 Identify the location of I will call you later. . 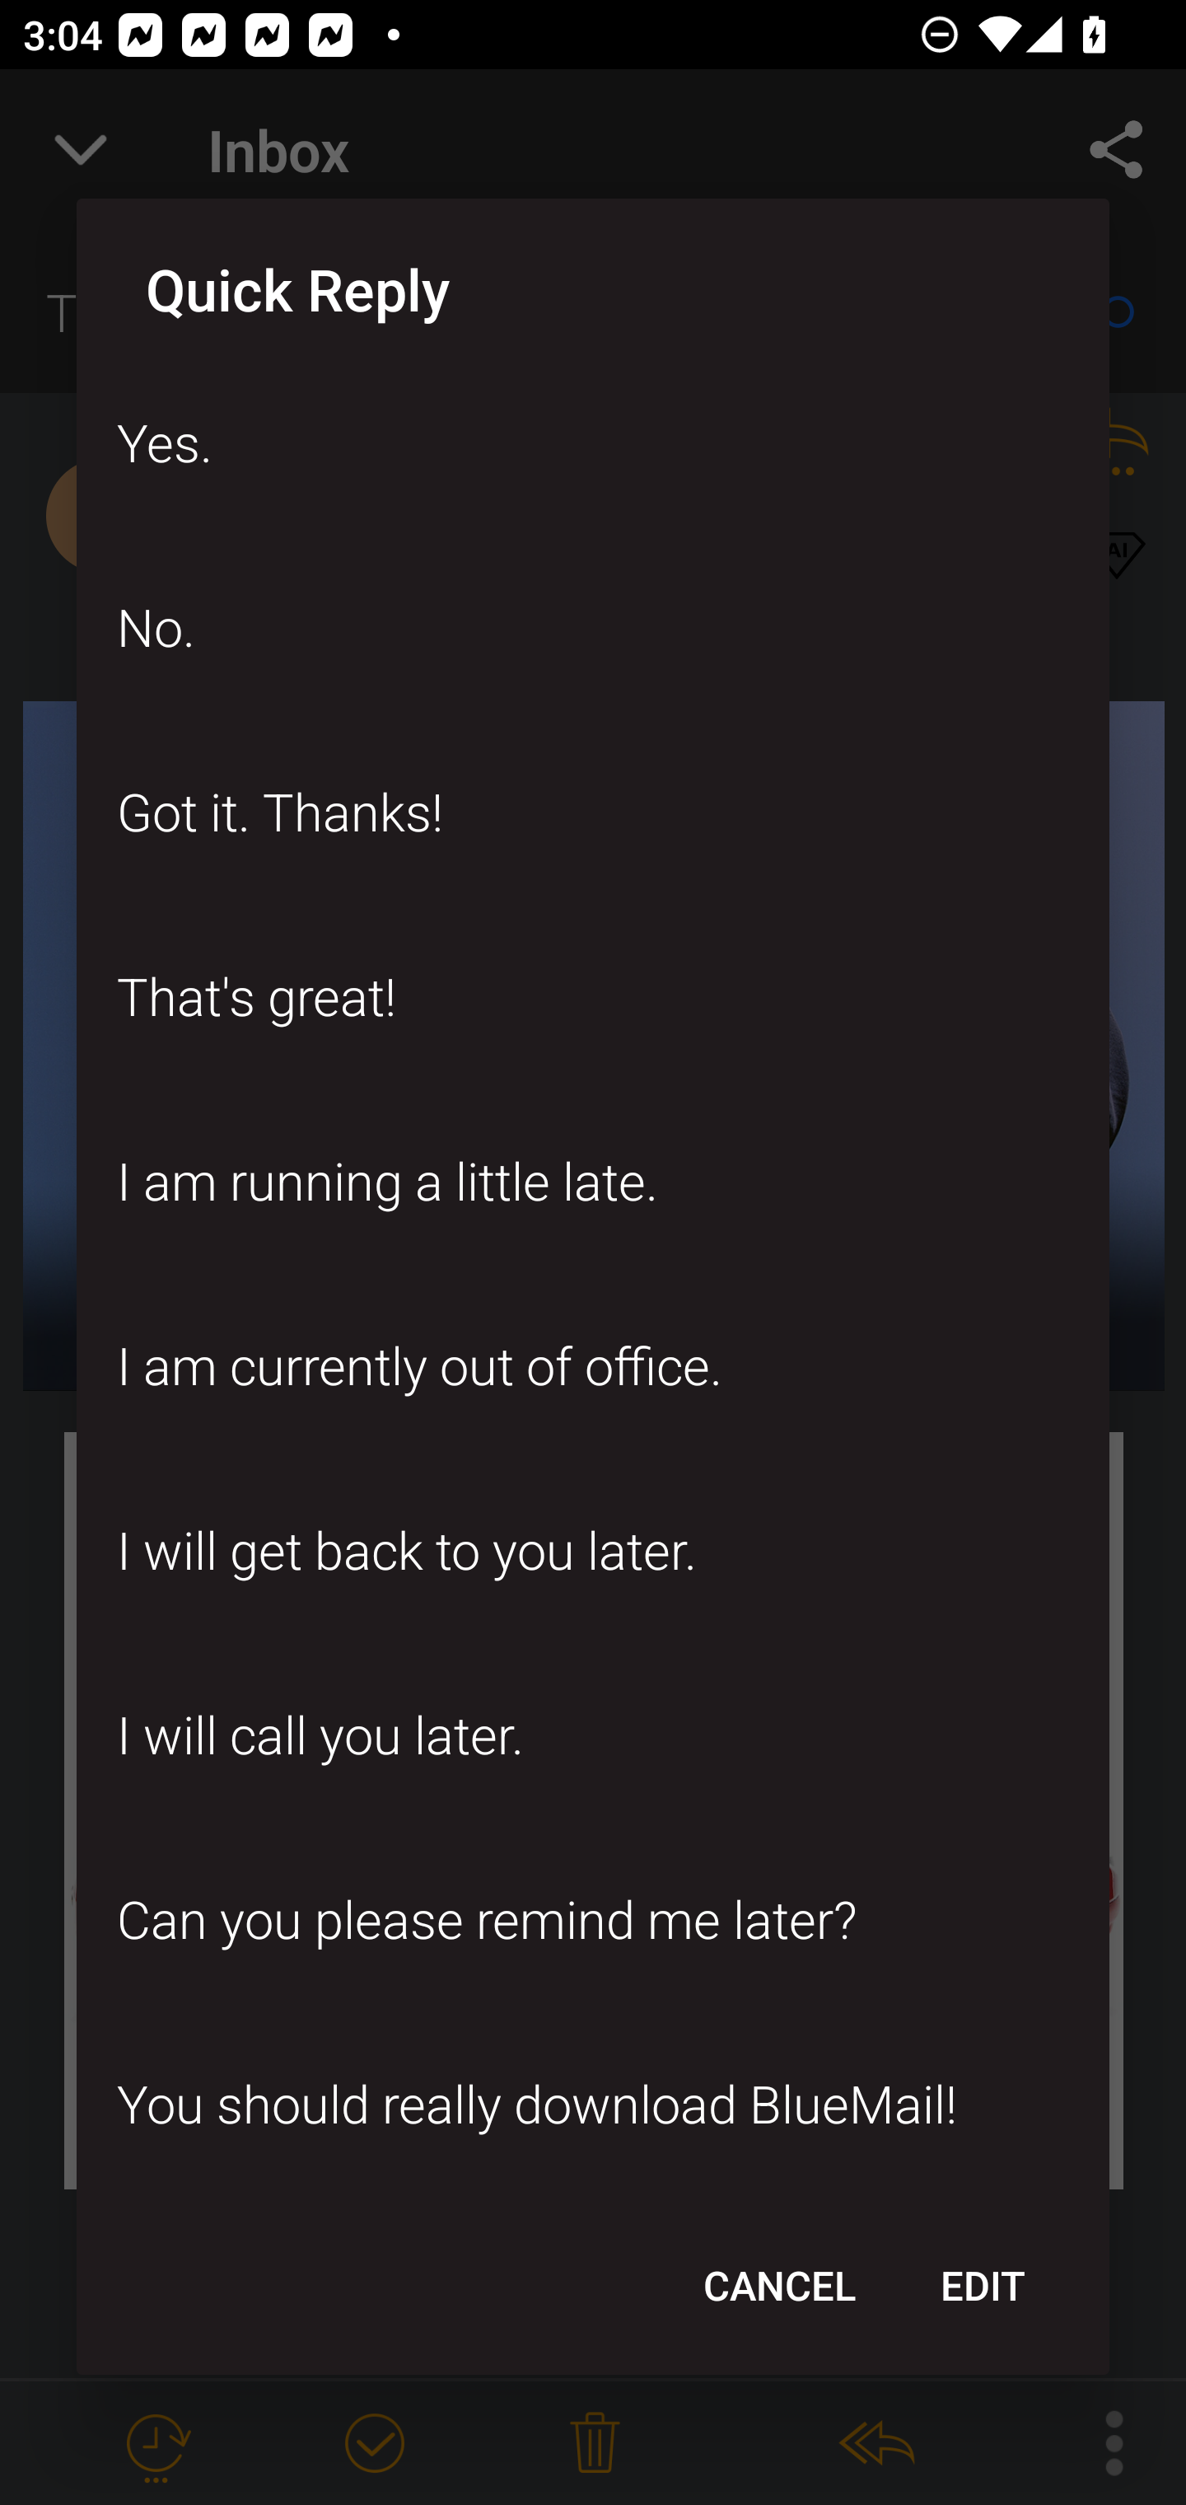
(593, 1735).